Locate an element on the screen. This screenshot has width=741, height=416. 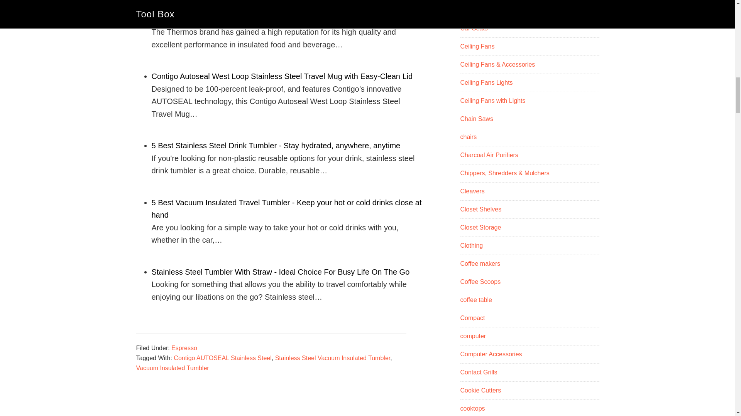
Contigo AUTOSEAL Stainless Steel is located at coordinates (222, 358).